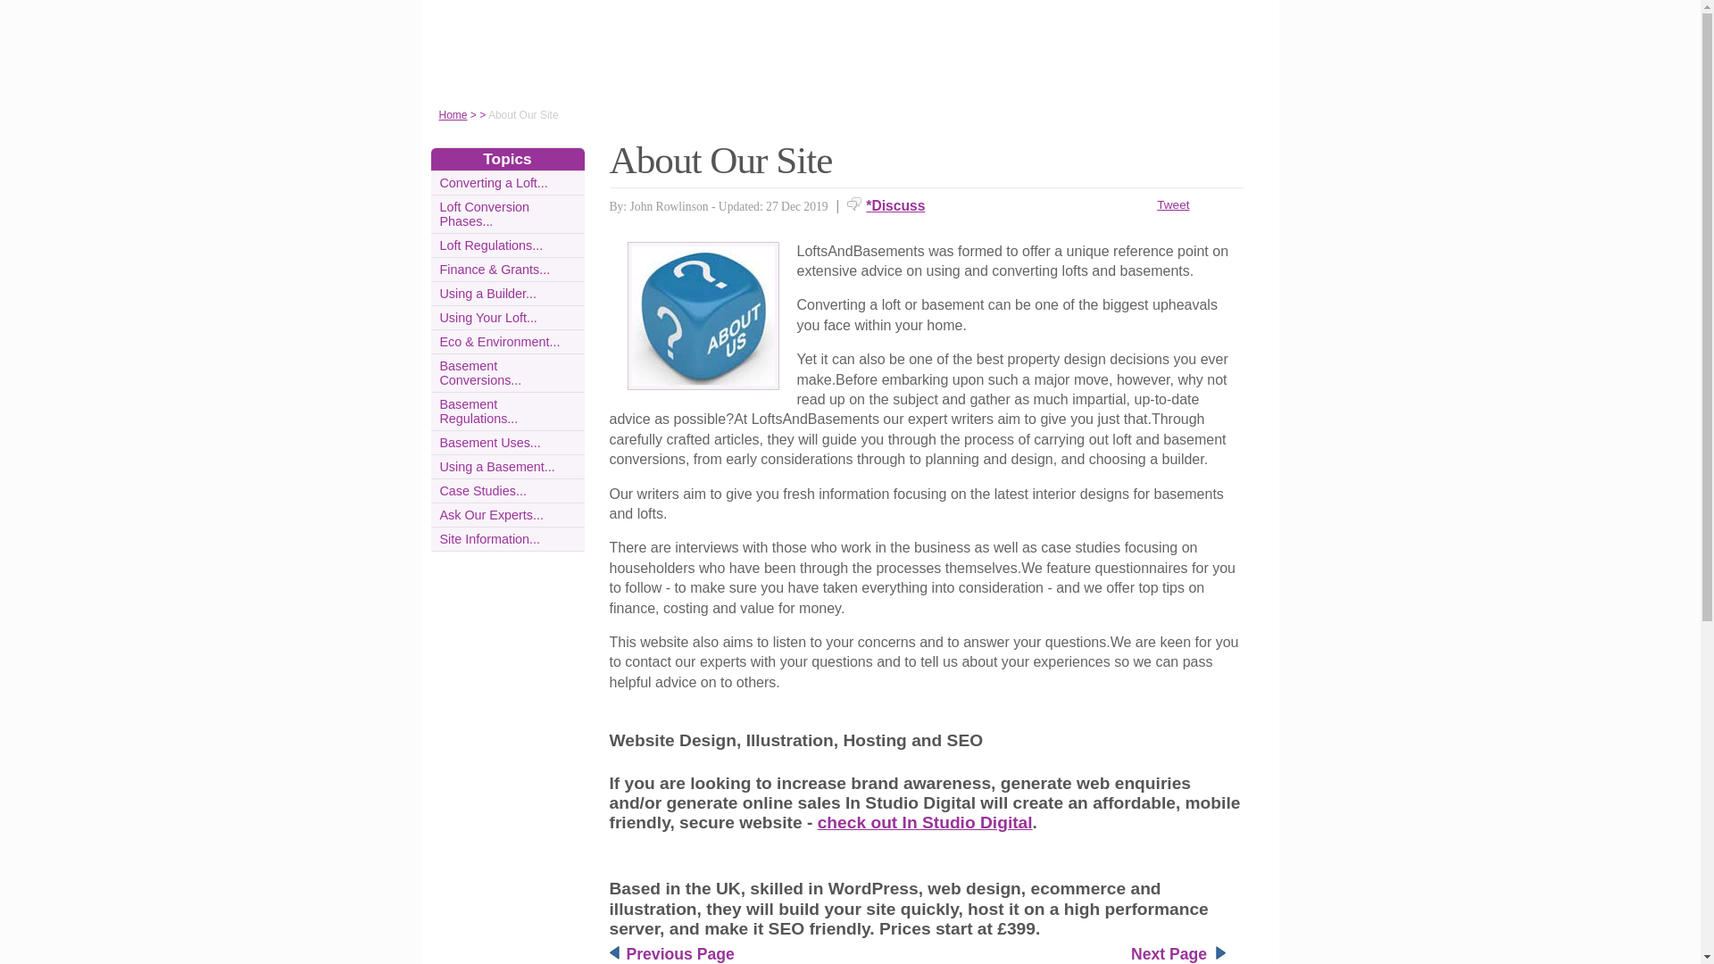  I want to click on Previous Page, so click(680, 953).